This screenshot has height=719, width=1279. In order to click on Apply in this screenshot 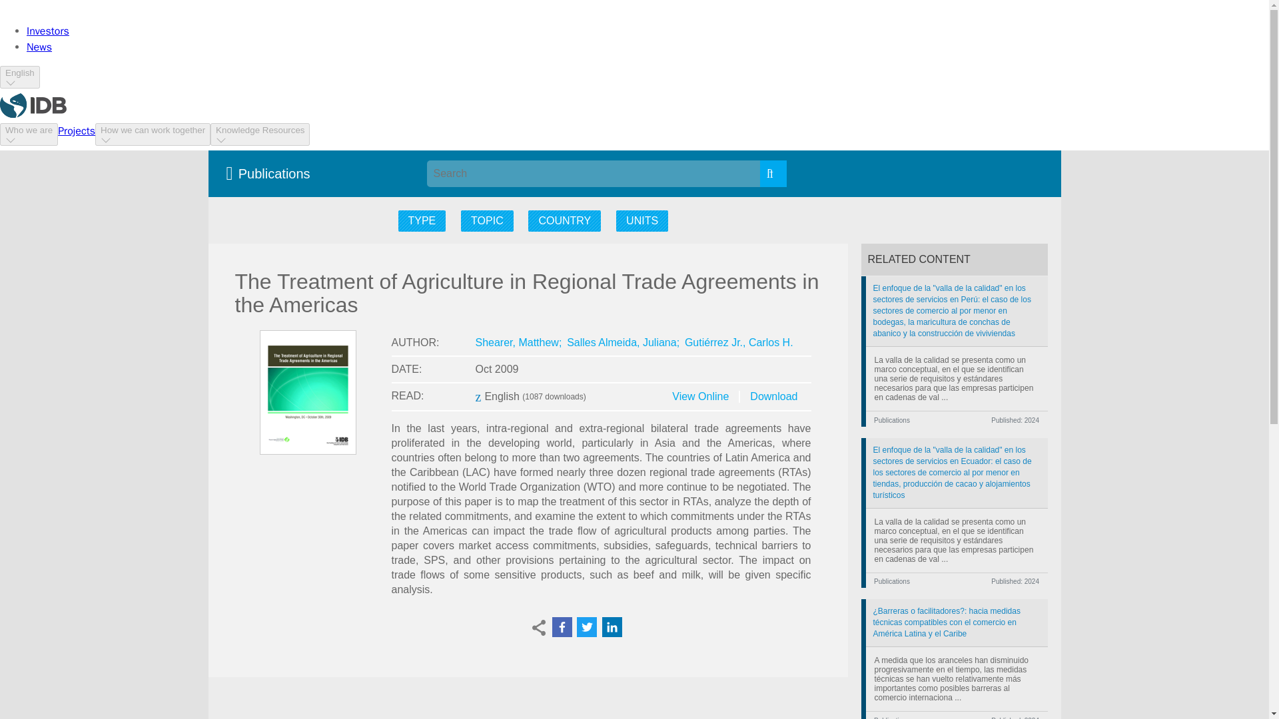, I will do `click(773, 173)`.